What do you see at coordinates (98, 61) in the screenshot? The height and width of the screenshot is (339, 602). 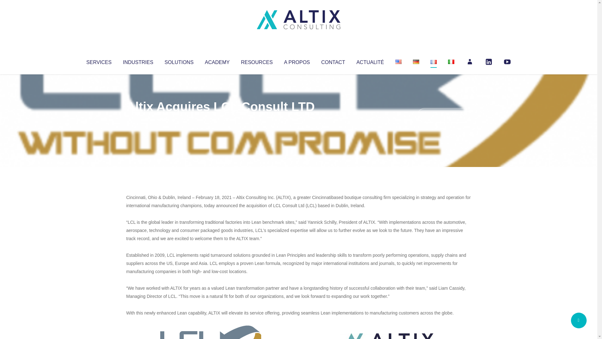 I see `SERVICES` at bounding box center [98, 61].